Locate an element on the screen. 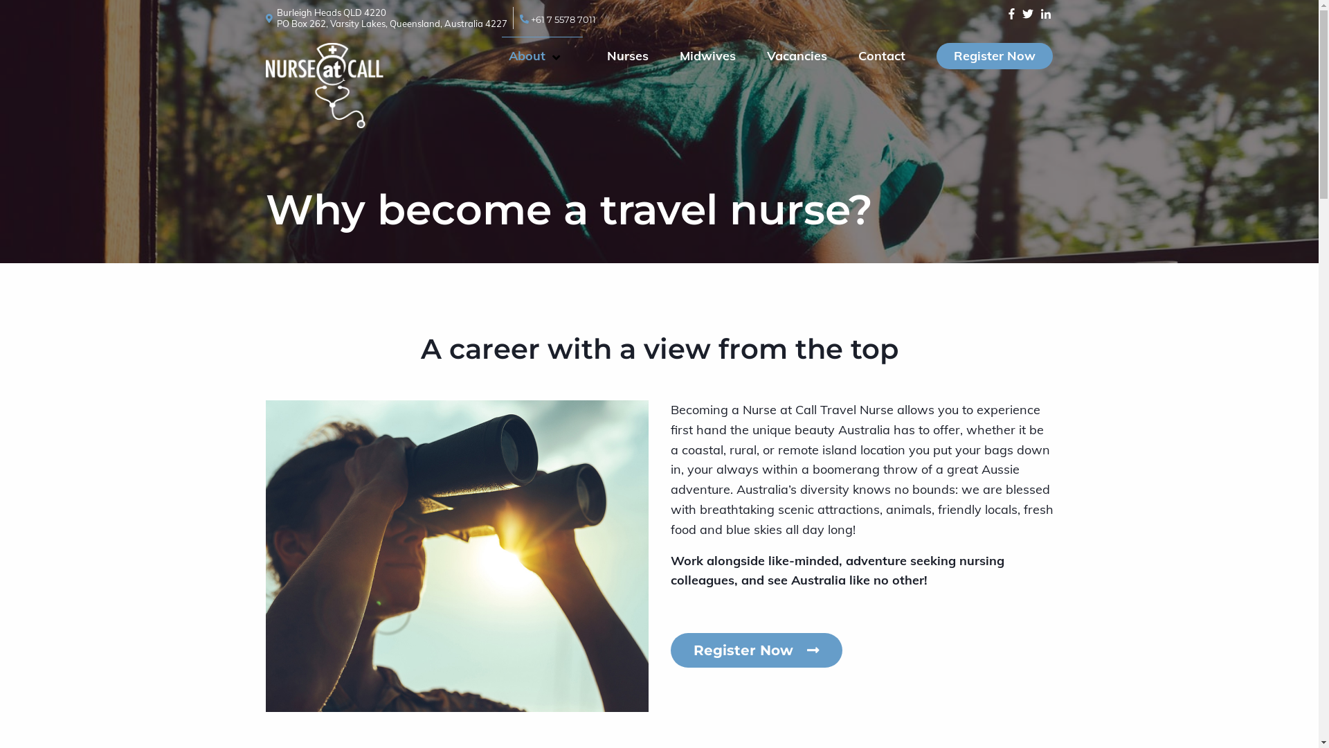 Image resolution: width=1329 pixels, height=748 pixels. Contact is located at coordinates (882, 56).